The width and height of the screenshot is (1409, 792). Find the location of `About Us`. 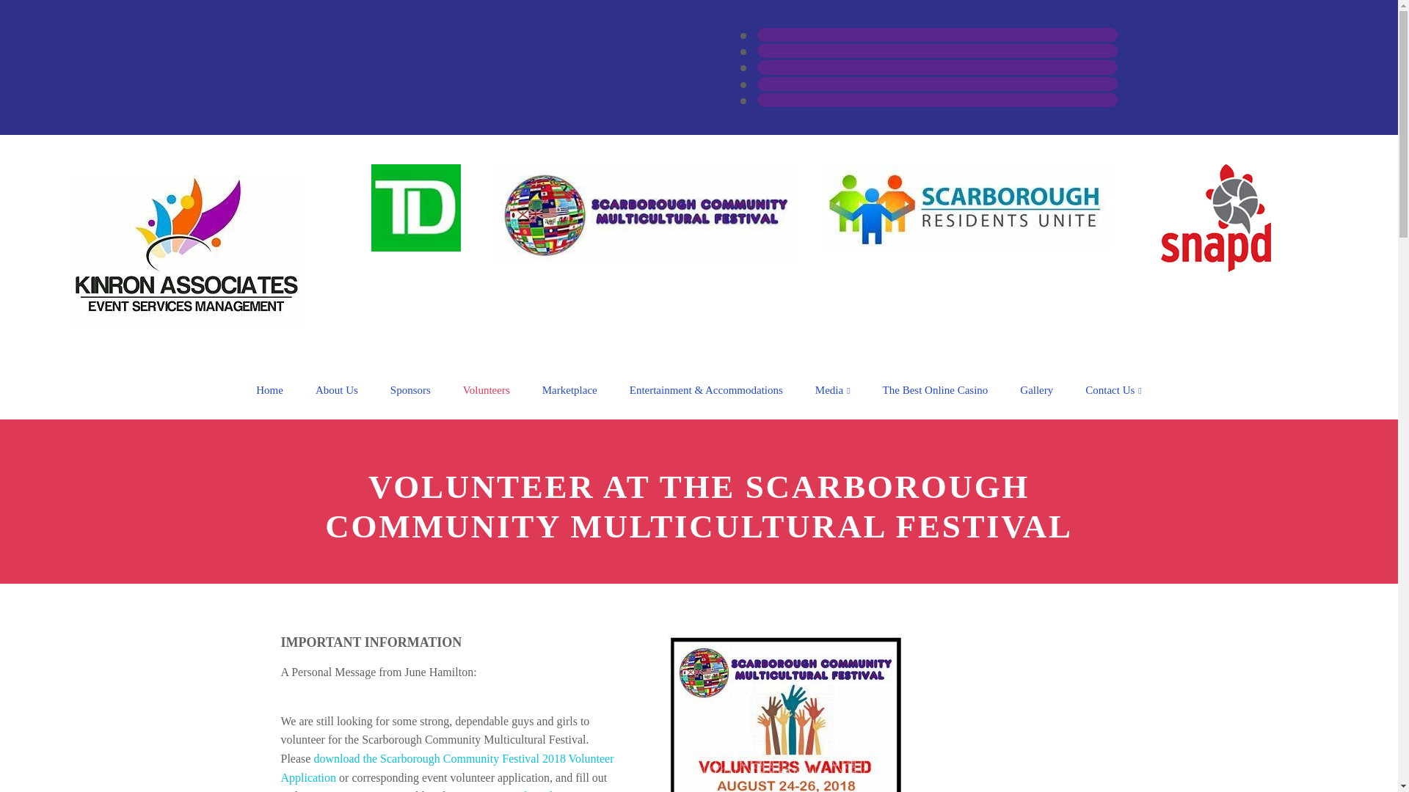

About Us is located at coordinates (337, 390).